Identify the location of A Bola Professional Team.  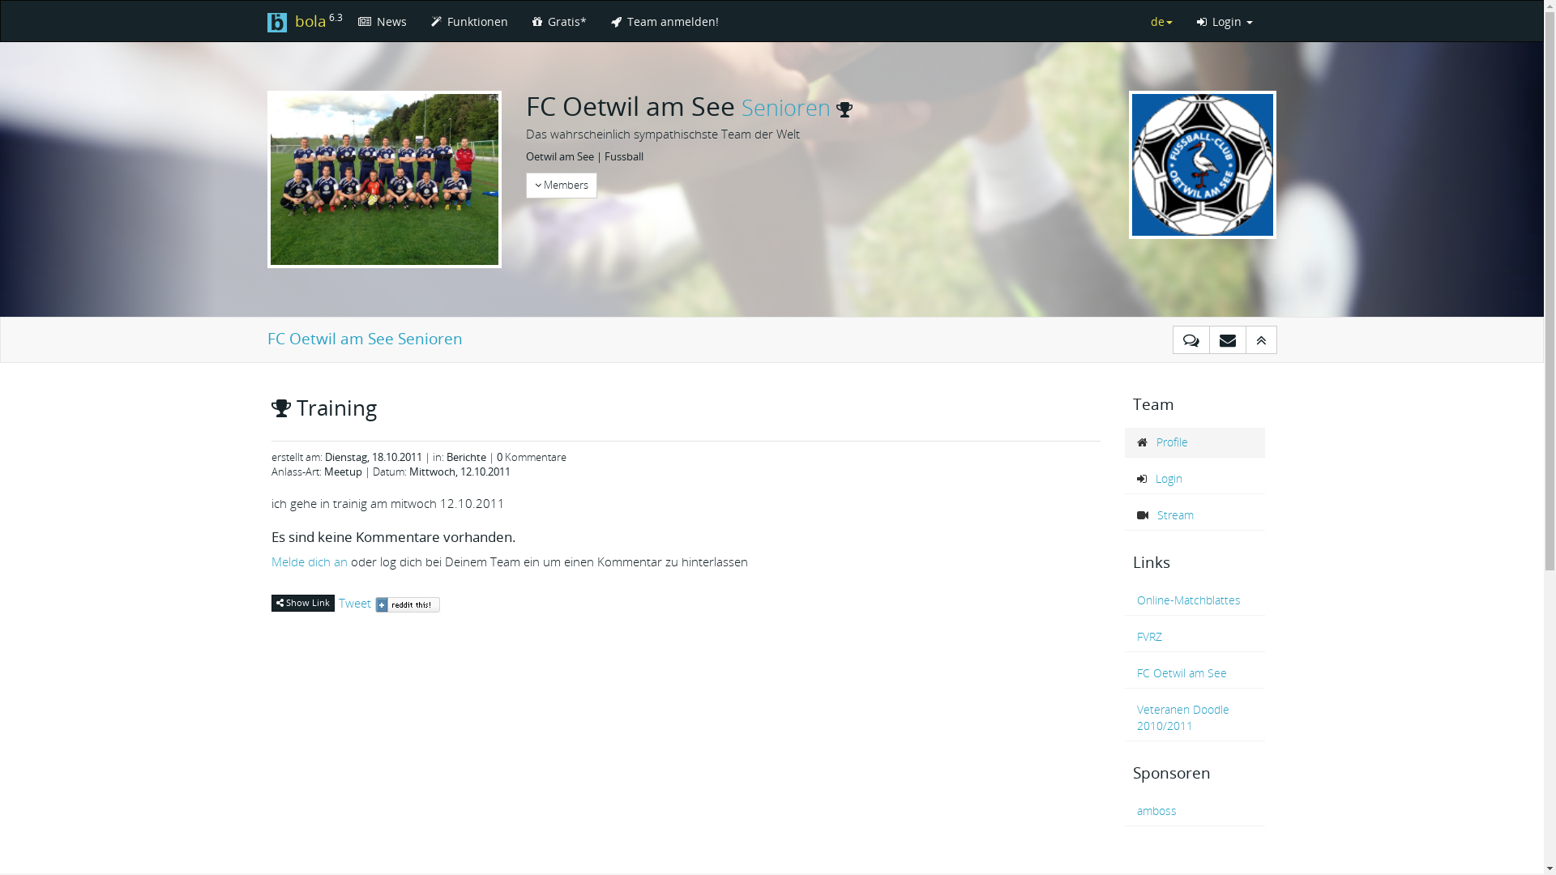
(844, 107).